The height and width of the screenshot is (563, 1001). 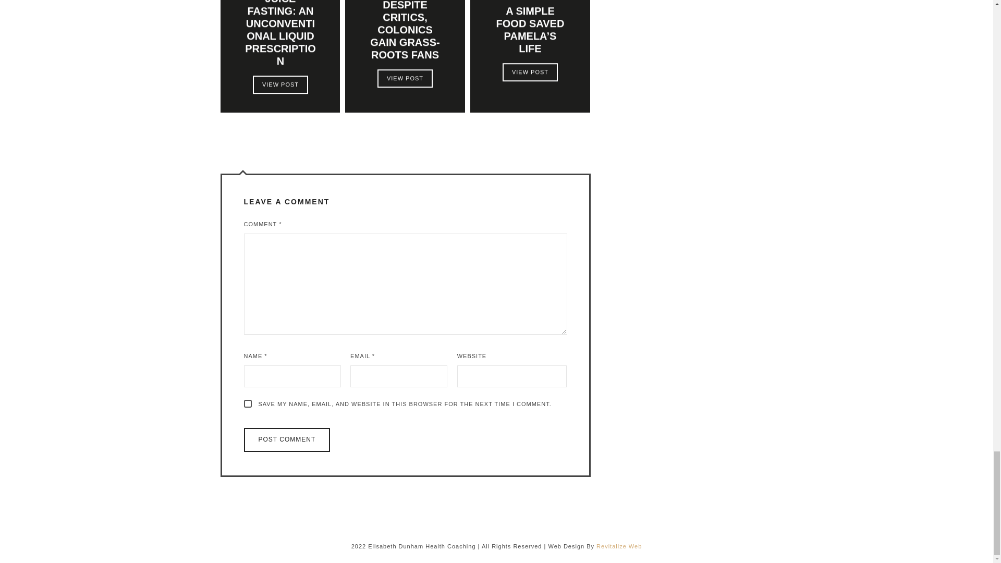 I want to click on VIEW POST, so click(x=279, y=84).